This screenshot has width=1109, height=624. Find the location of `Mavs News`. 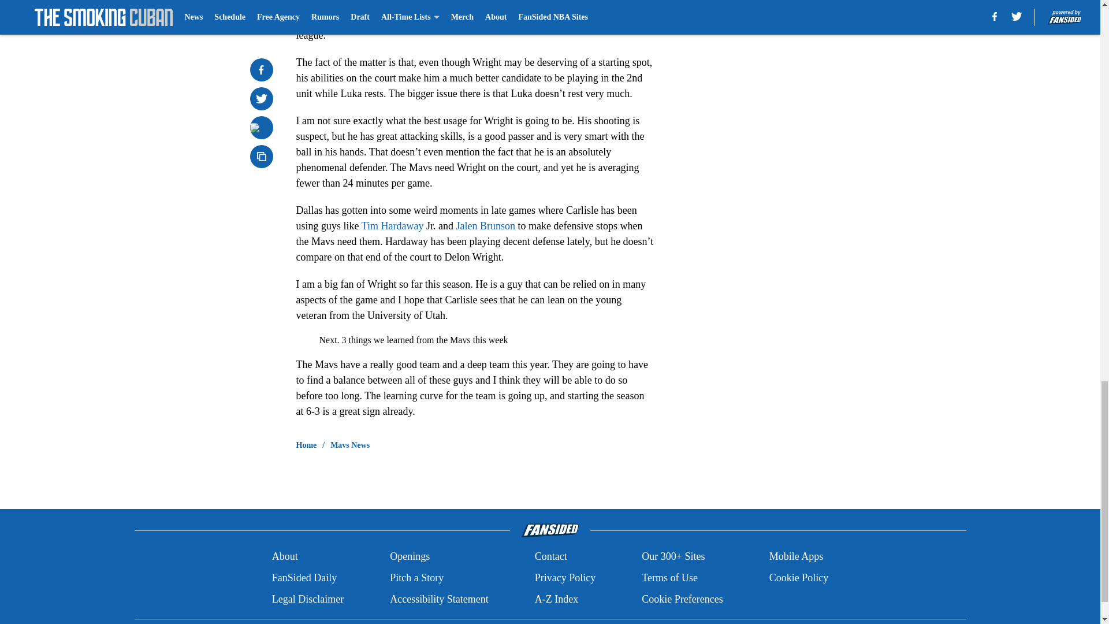

Mavs News is located at coordinates (350, 445).